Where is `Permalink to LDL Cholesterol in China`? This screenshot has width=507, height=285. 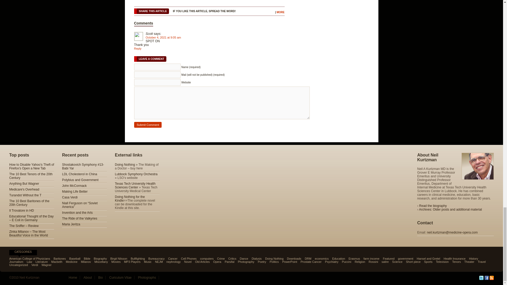 Permalink to LDL Cholesterol in China is located at coordinates (79, 174).